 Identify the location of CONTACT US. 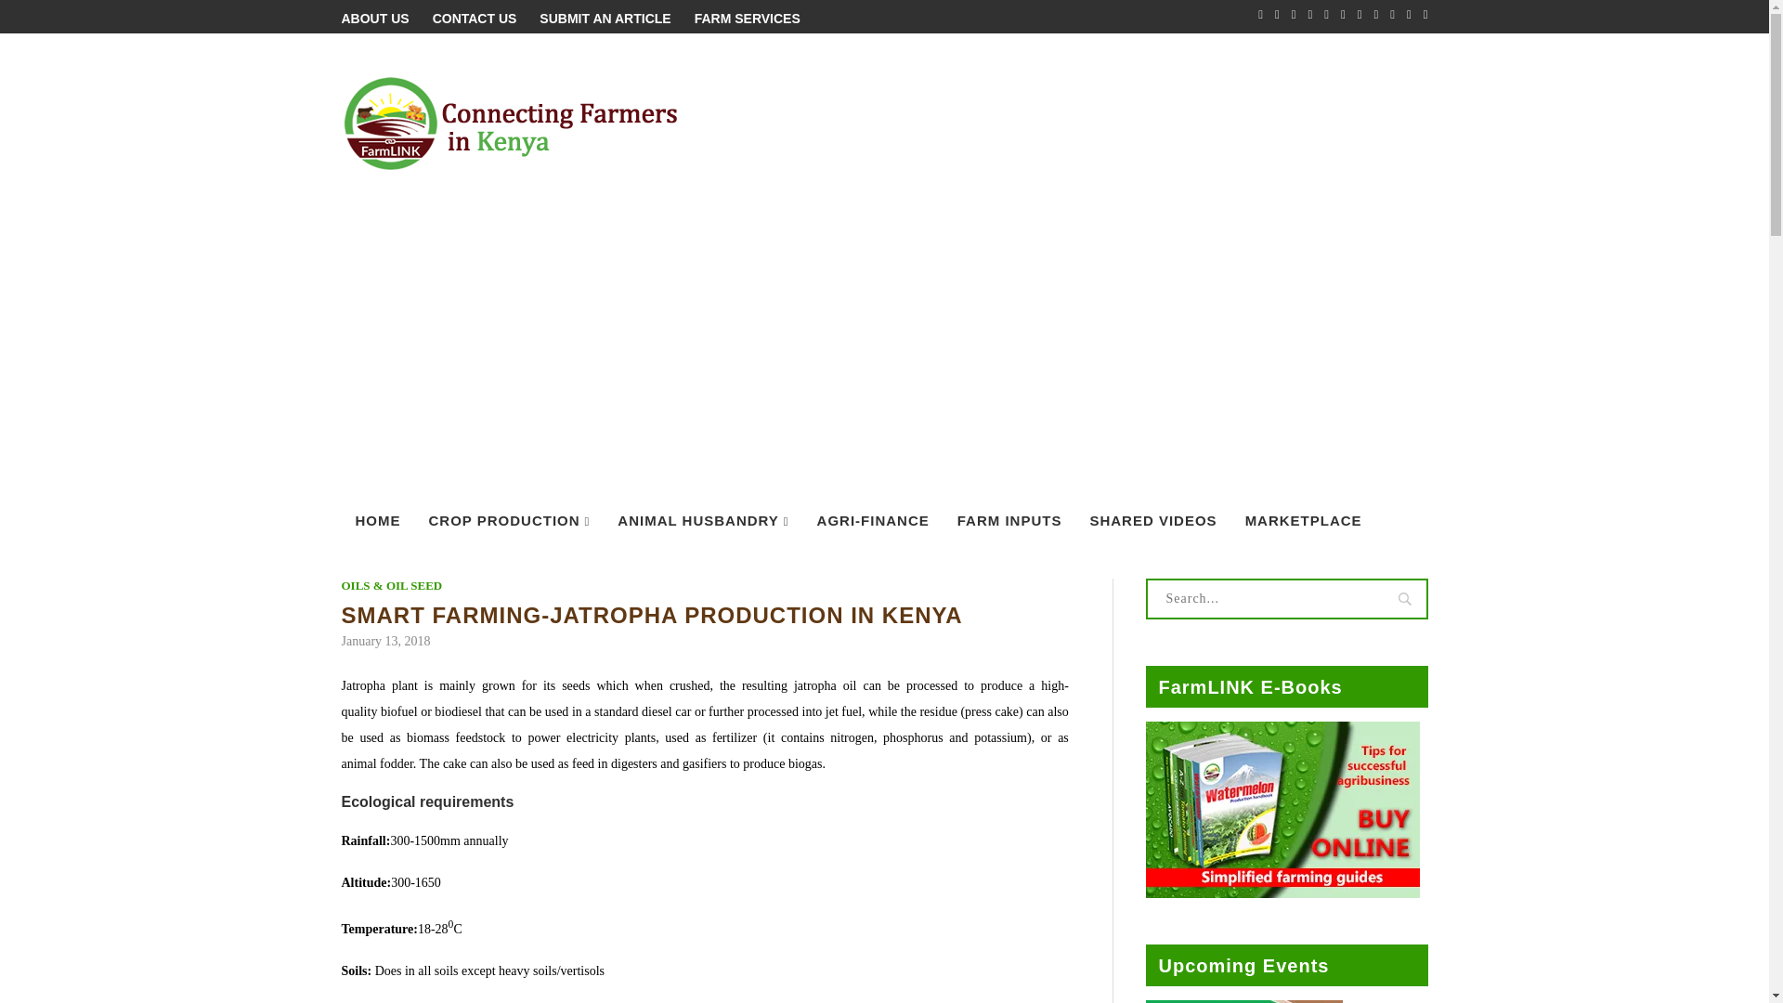
(475, 19).